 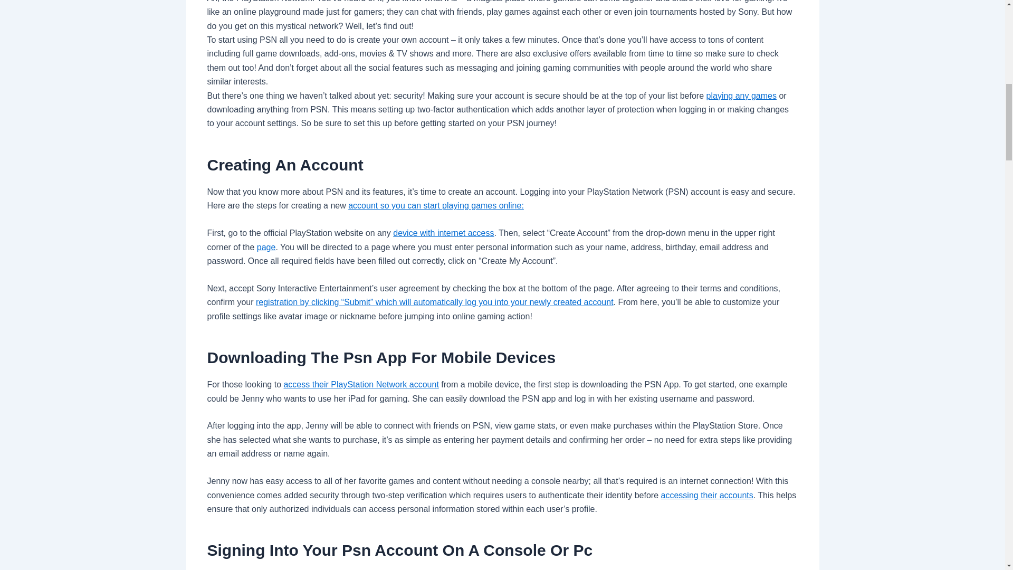 What do you see at coordinates (361, 384) in the screenshot?
I see `access their PlayStation Network account` at bounding box center [361, 384].